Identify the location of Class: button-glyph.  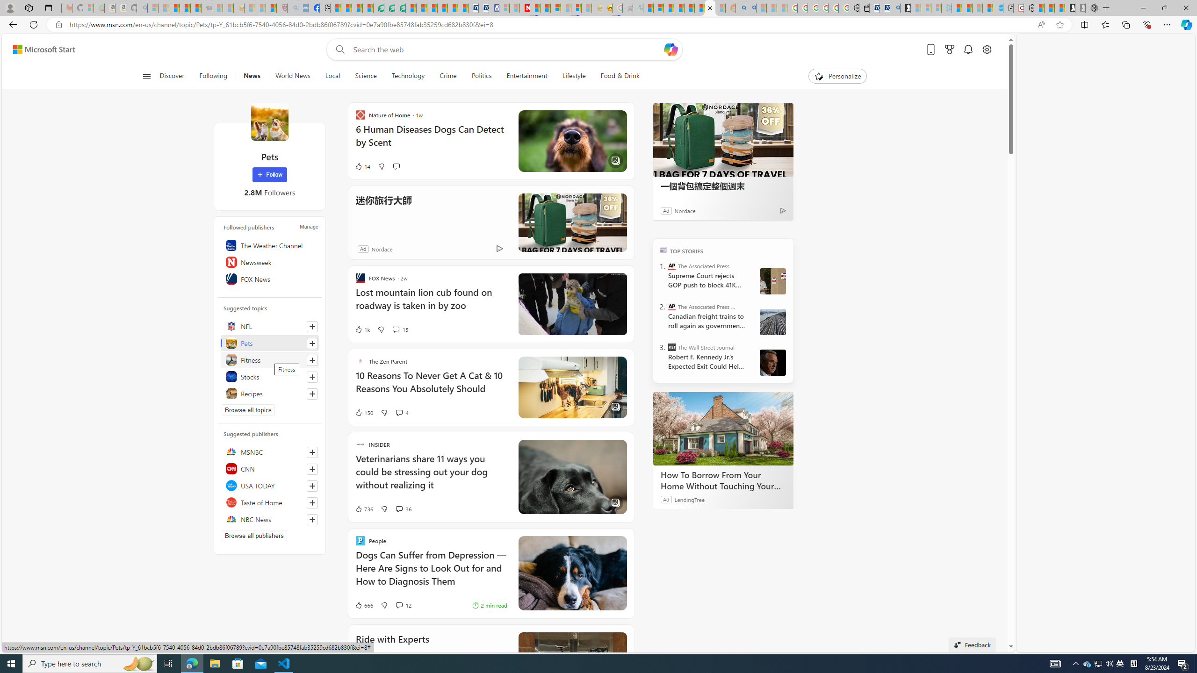
(146, 76).